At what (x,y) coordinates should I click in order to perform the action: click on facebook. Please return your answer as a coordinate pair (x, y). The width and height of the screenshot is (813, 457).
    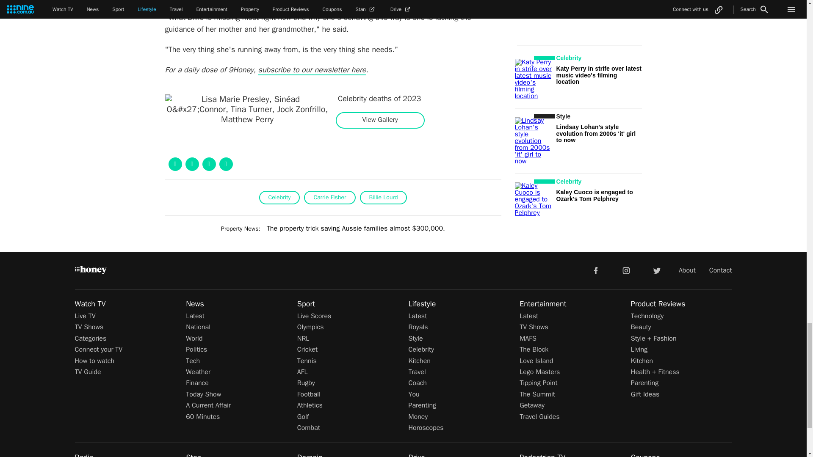
    Looking at the image, I should click on (595, 270).